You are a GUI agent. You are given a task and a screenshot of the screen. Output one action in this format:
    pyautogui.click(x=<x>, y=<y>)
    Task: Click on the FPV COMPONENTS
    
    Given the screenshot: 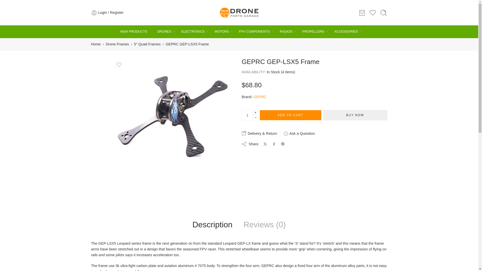 What is the action you would take?
    pyautogui.click(x=255, y=32)
    